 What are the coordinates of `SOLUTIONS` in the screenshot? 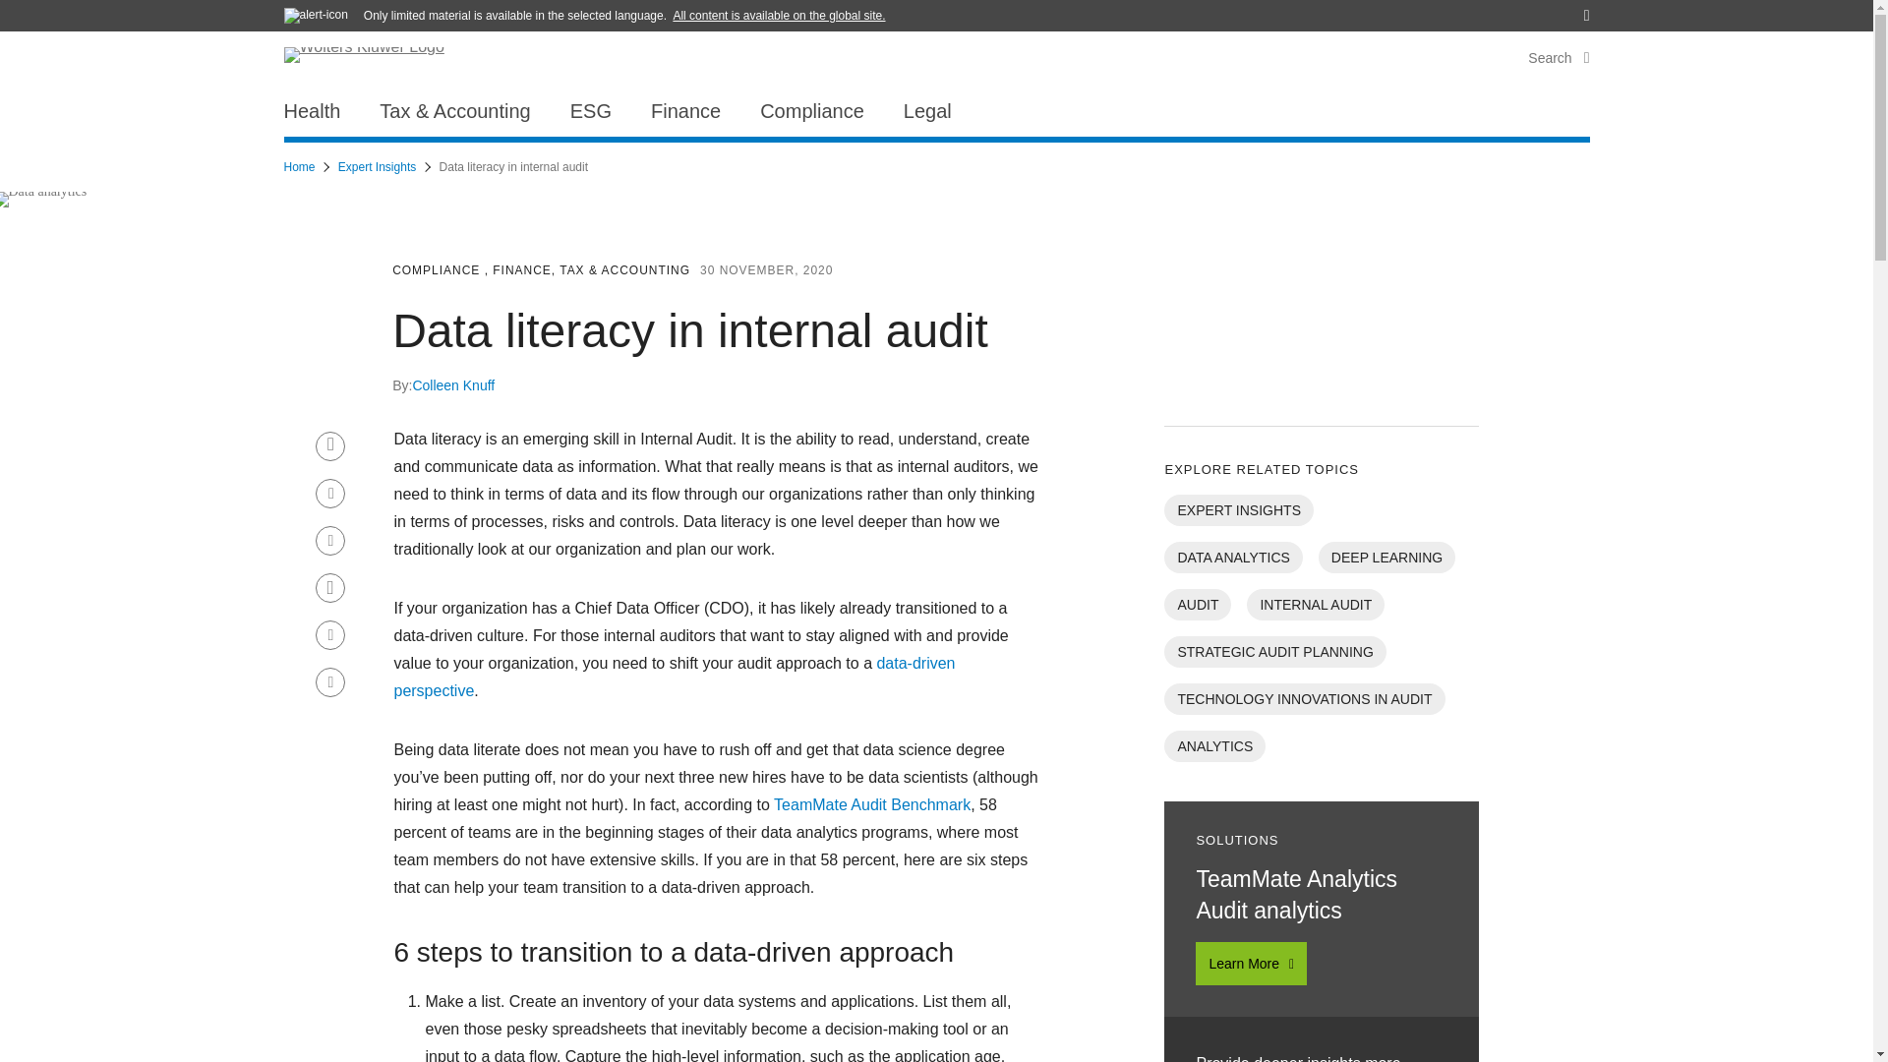 It's located at (1345, 11).